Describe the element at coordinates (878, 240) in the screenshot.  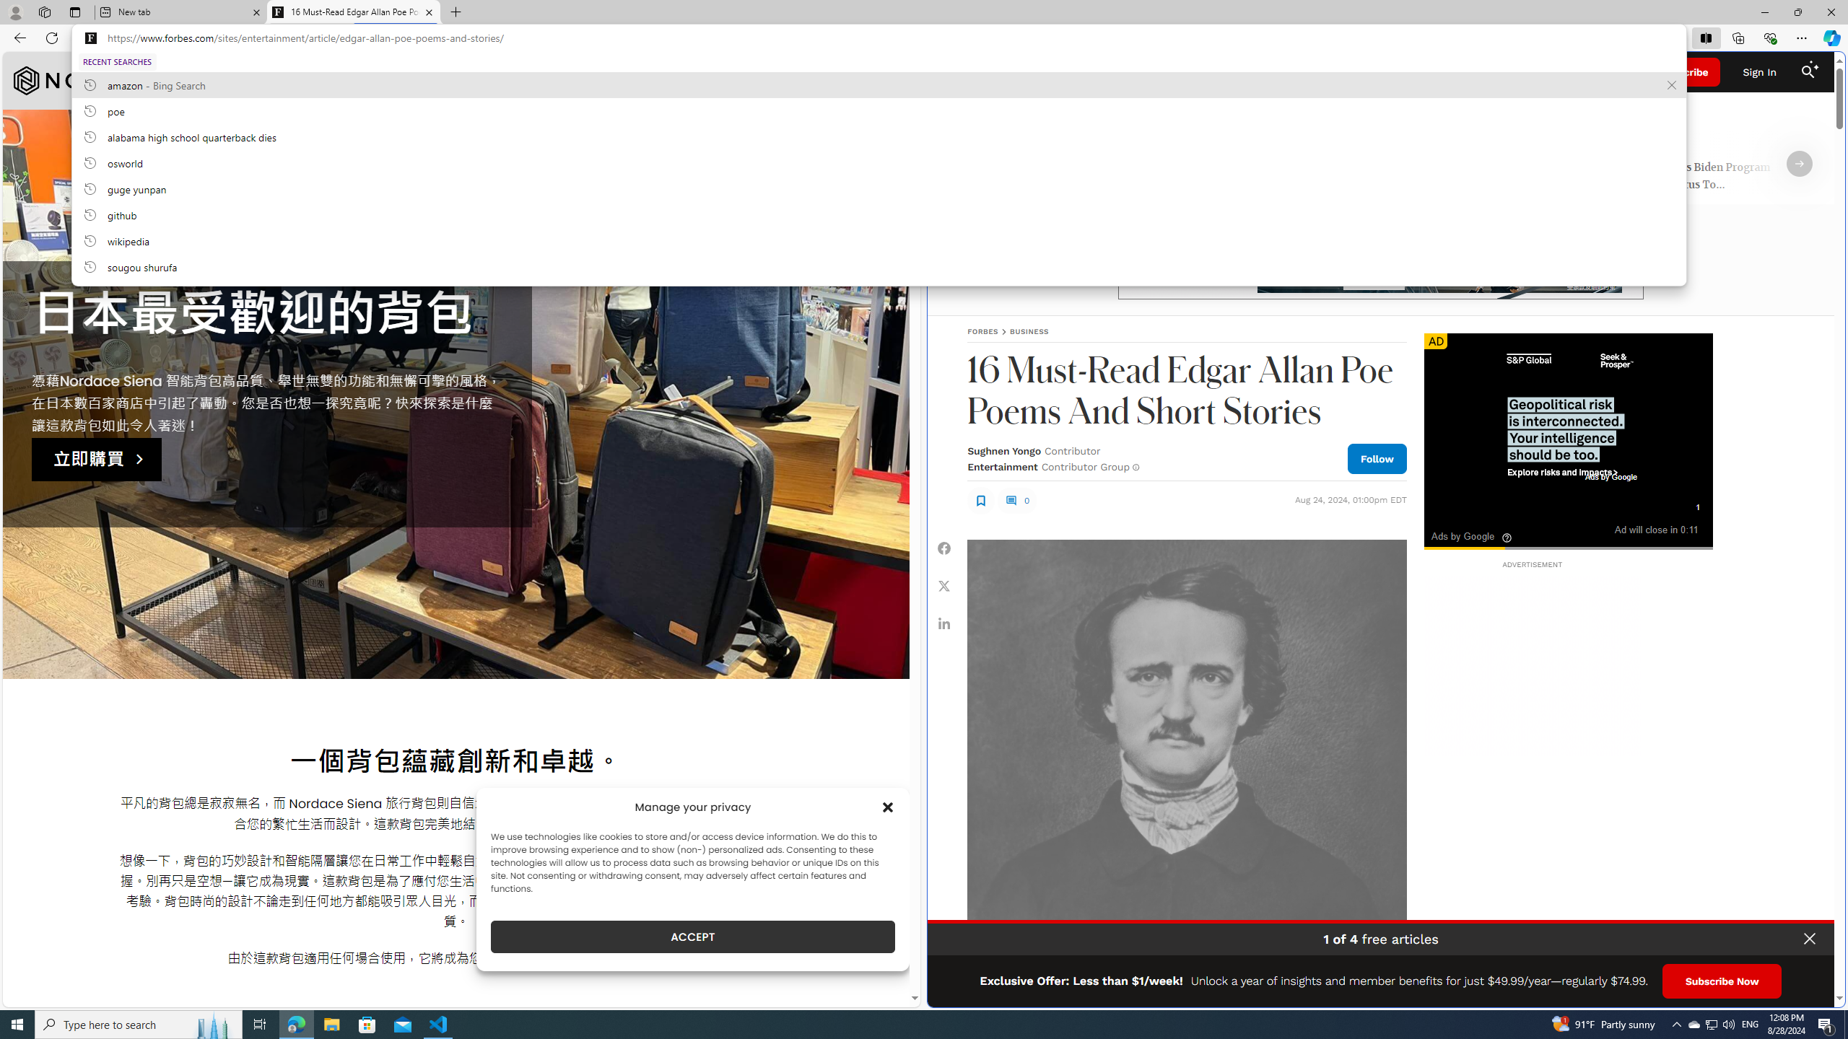
I see `wikipedia, recent searches from history` at that location.